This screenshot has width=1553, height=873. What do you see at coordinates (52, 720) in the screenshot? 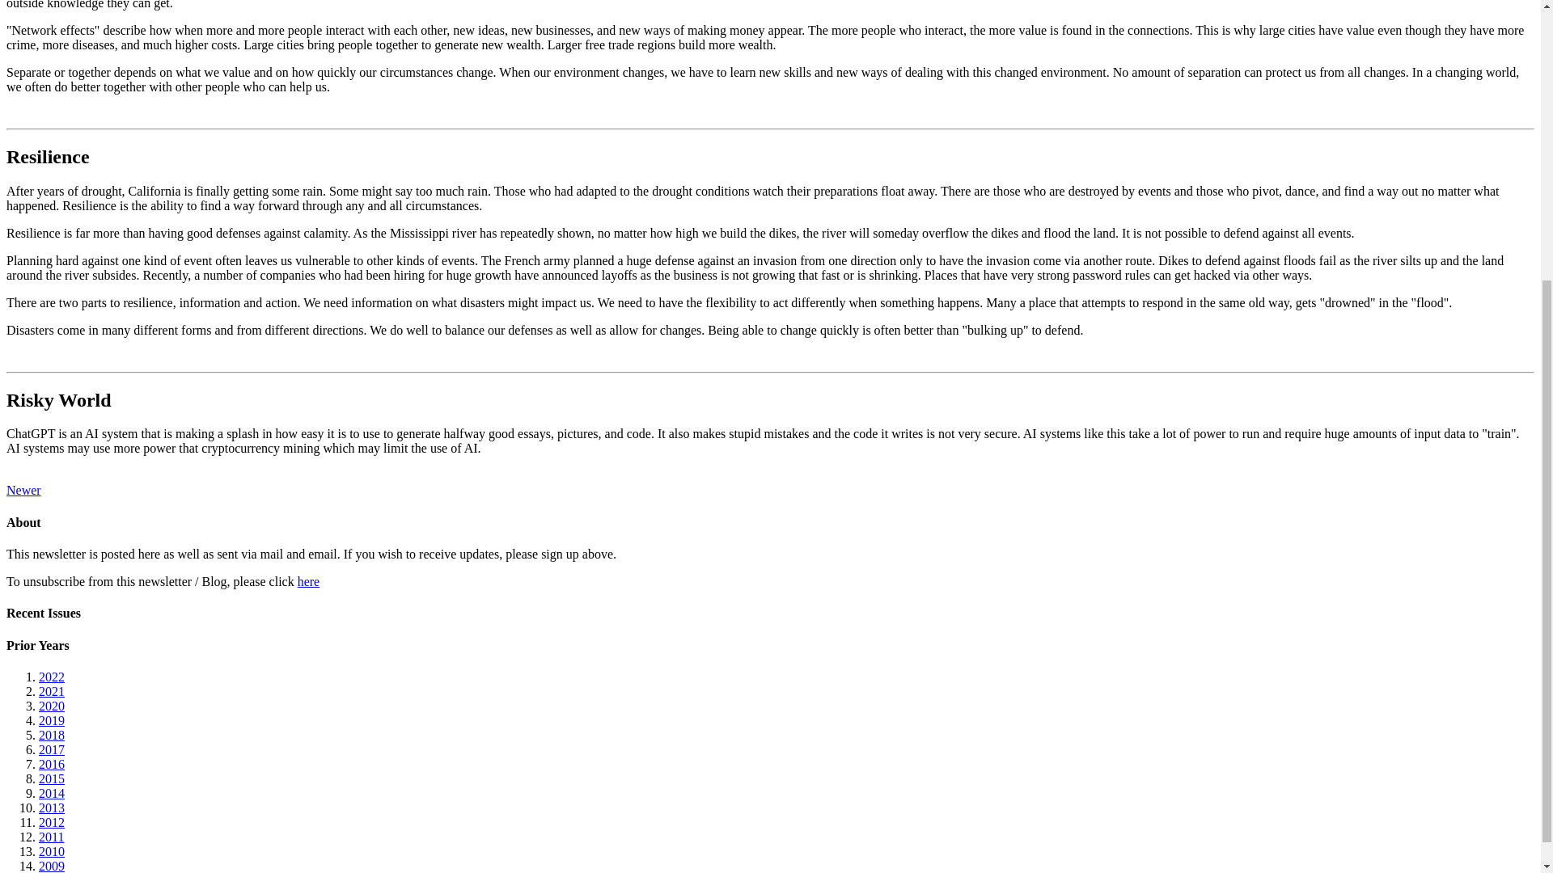
I see `2019` at bounding box center [52, 720].